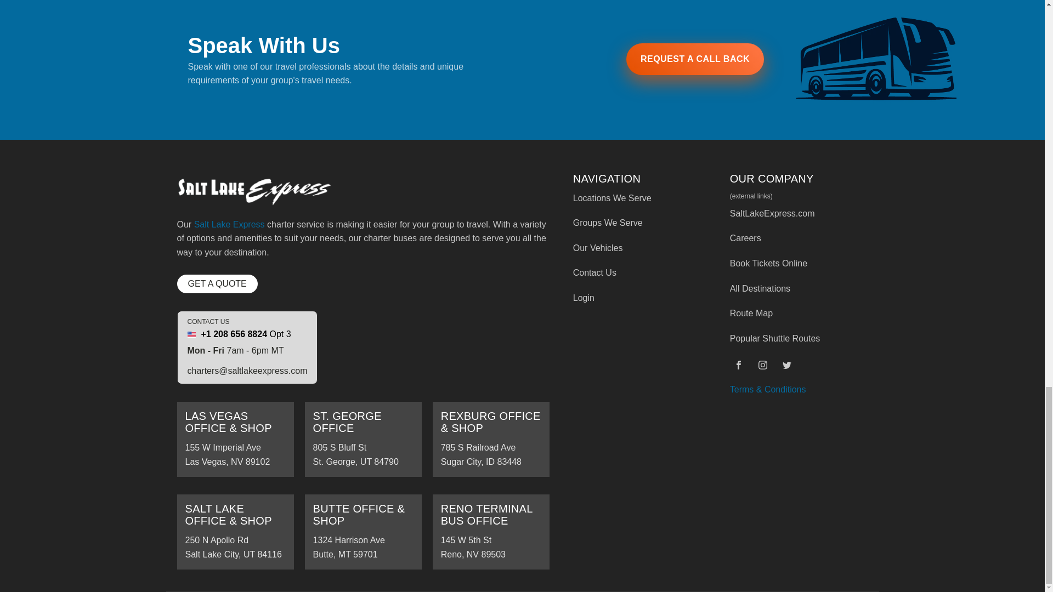 This screenshot has height=592, width=1053. What do you see at coordinates (695, 59) in the screenshot?
I see `REQUEST A CALL BACK` at bounding box center [695, 59].